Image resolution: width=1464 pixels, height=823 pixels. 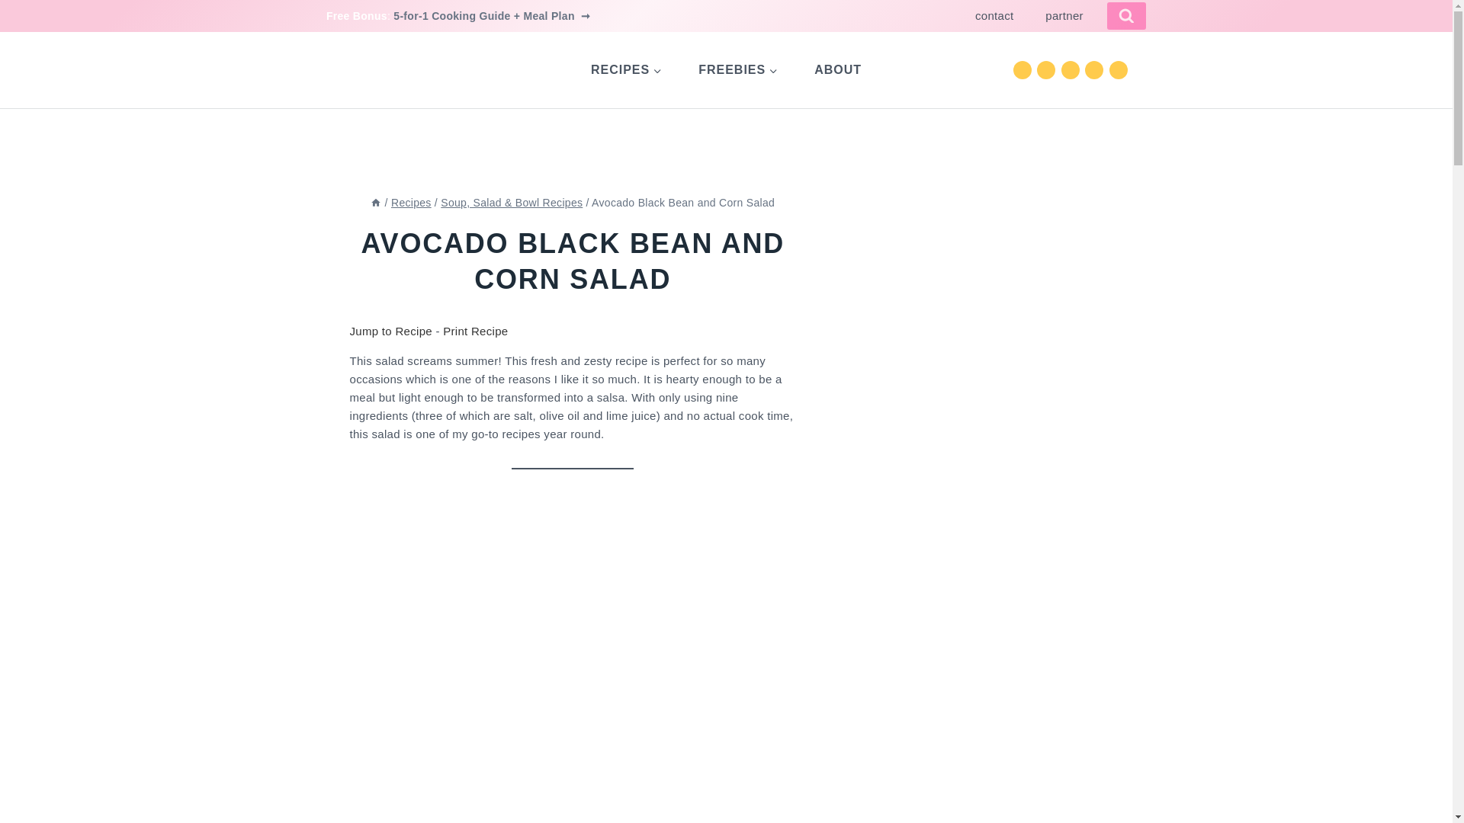 I want to click on FREEBIES, so click(x=738, y=69).